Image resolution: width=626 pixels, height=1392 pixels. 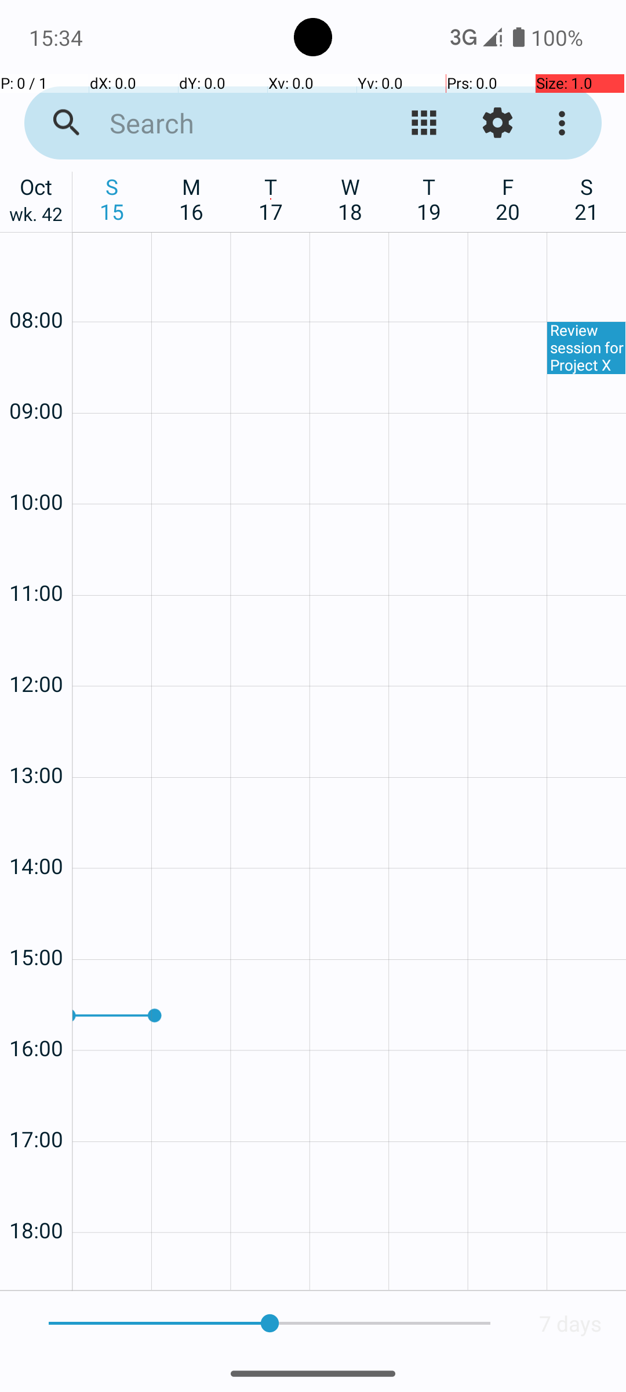 What do you see at coordinates (36, 1108) in the screenshot?
I see `17:00` at bounding box center [36, 1108].